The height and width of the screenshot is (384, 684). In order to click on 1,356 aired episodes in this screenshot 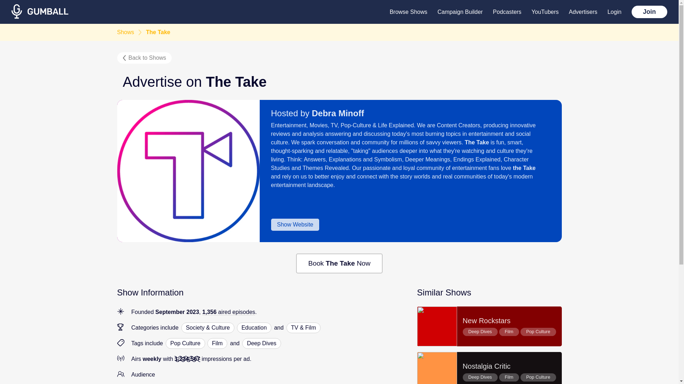, I will do `click(229, 312)`.